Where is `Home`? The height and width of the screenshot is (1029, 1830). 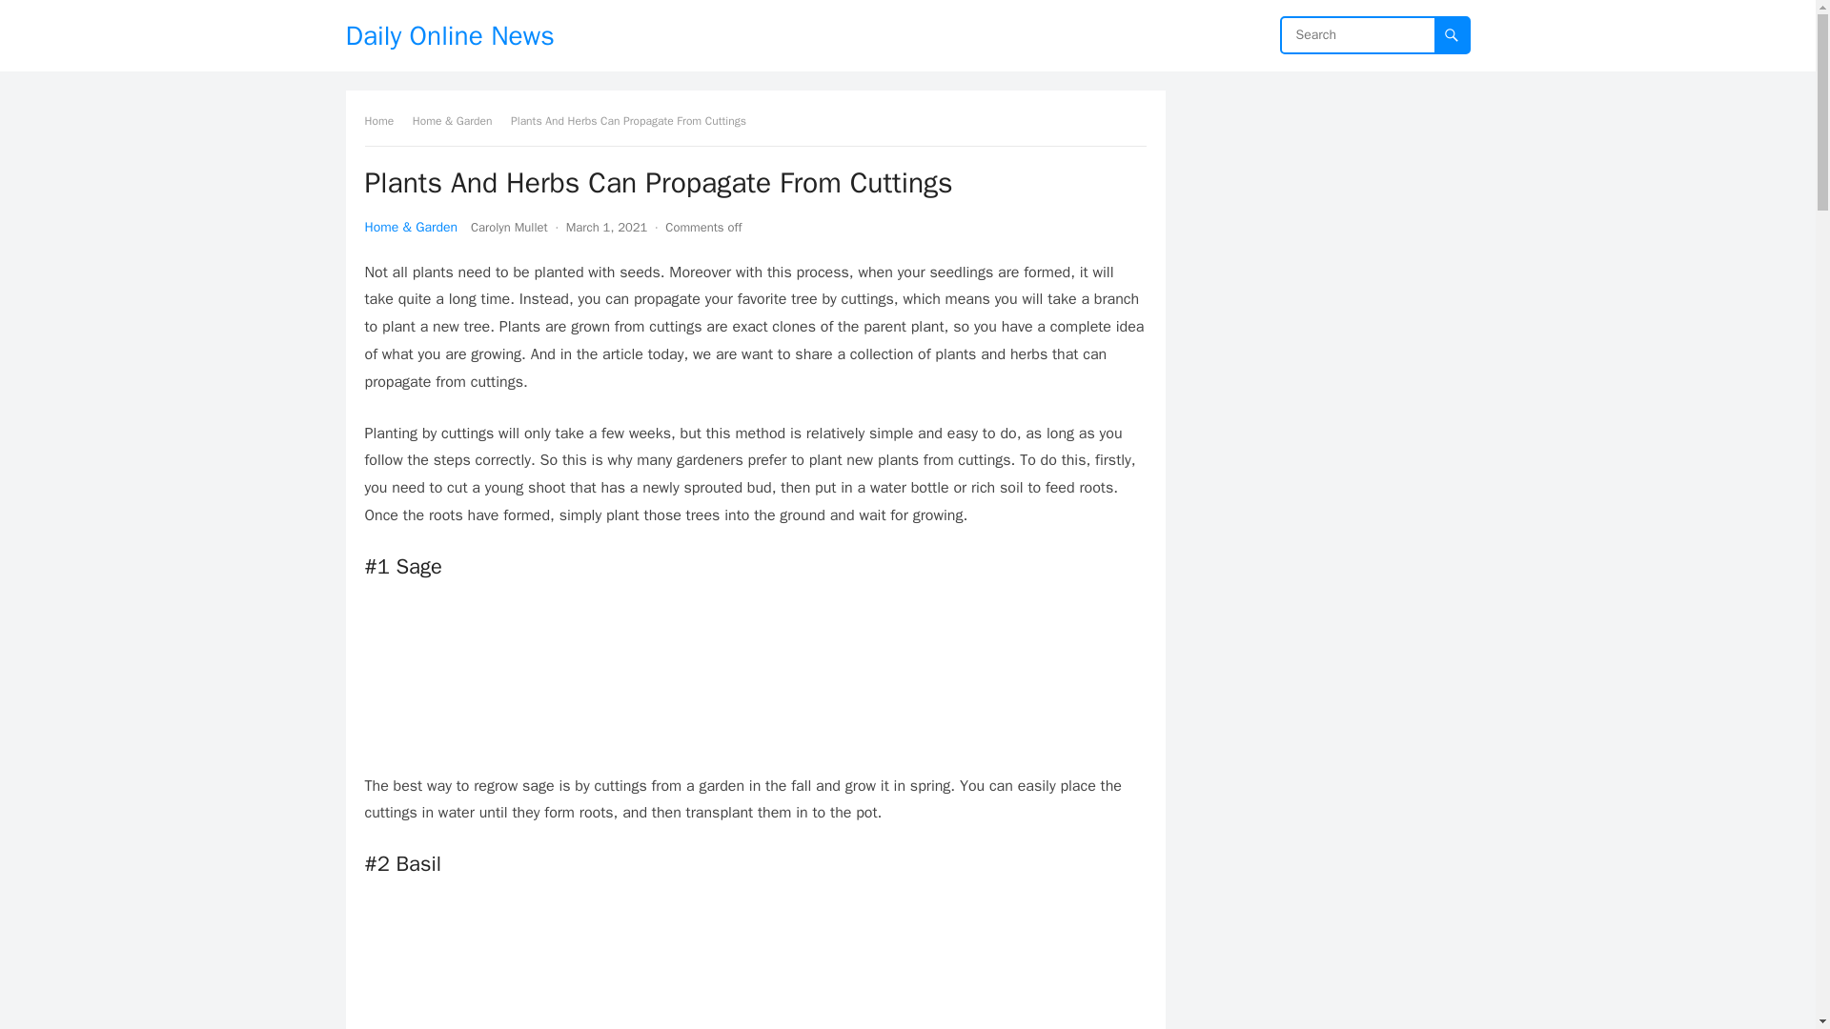 Home is located at coordinates (385, 120).